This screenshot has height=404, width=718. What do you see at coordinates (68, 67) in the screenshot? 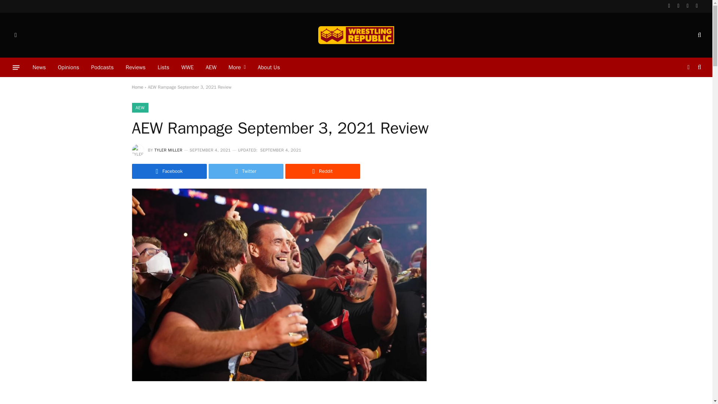
I see `Opinions` at bounding box center [68, 67].